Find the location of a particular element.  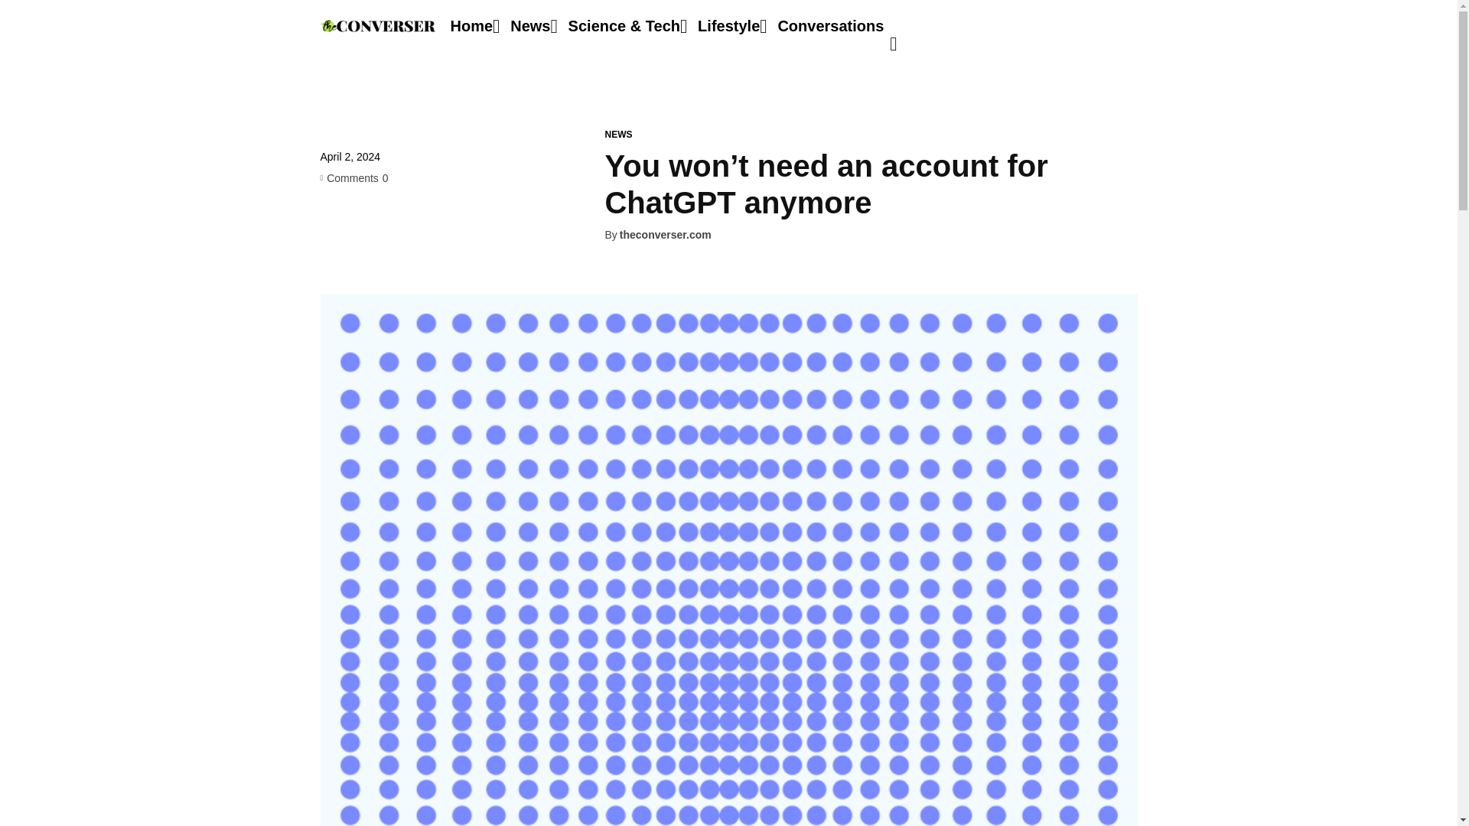

WhatsApp is located at coordinates (441, 236).